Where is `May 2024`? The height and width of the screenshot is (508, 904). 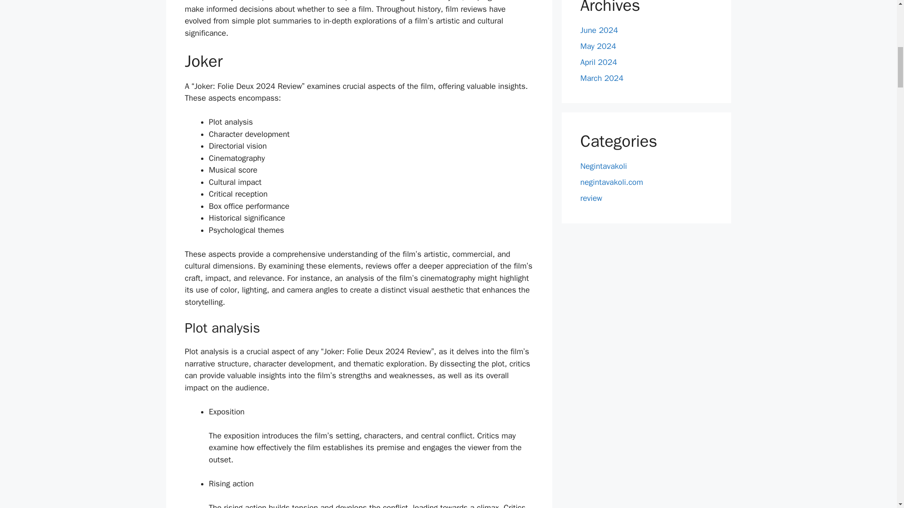 May 2024 is located at coordinates (598, 46).